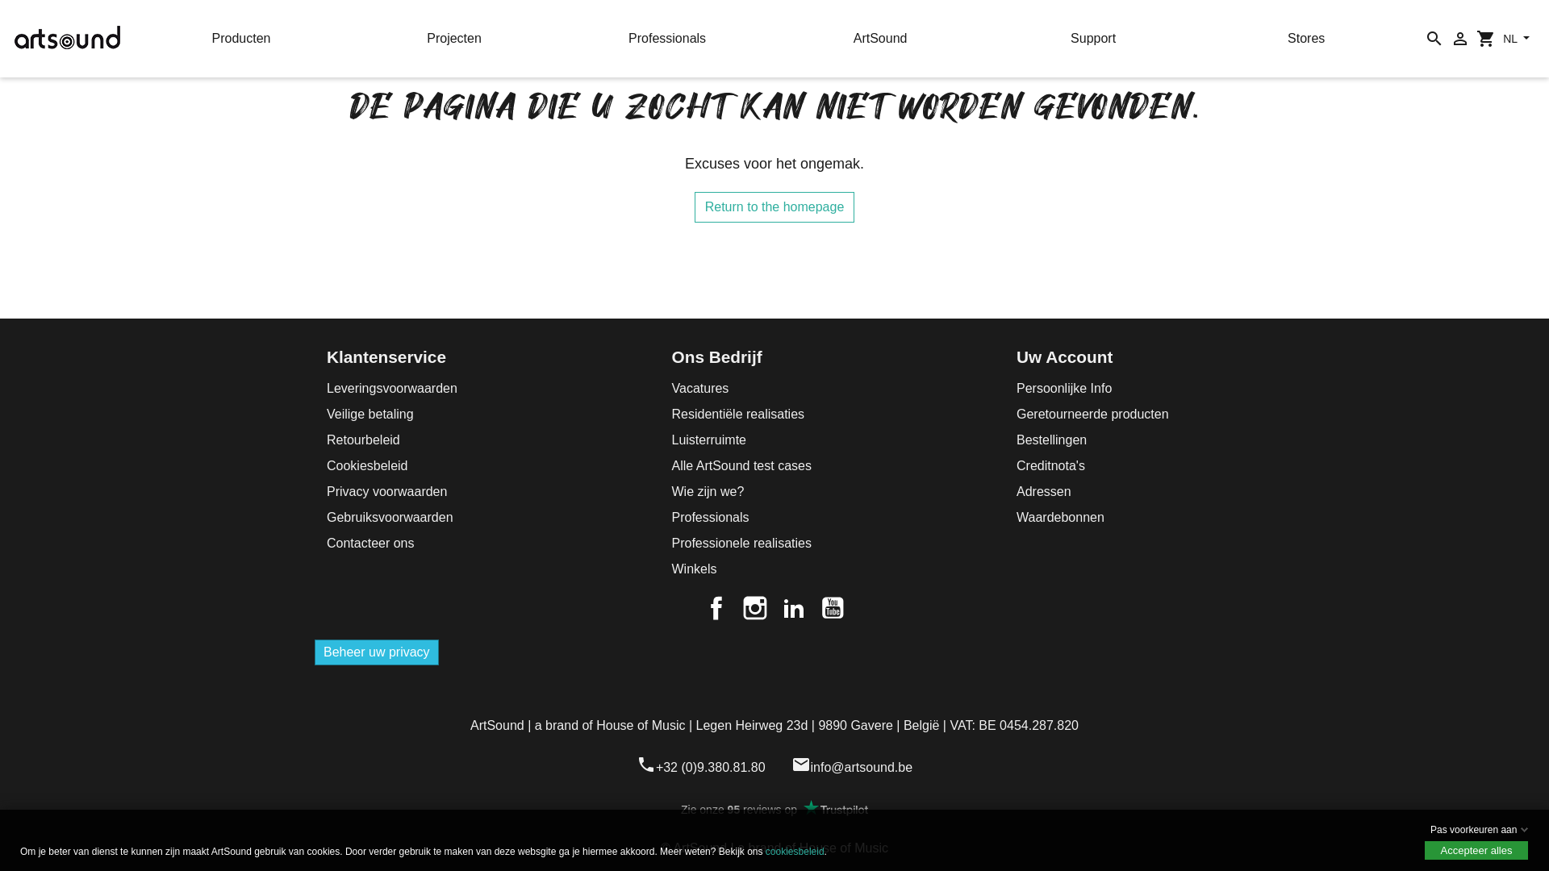  I want to click on YouTube, so click(833, 608).